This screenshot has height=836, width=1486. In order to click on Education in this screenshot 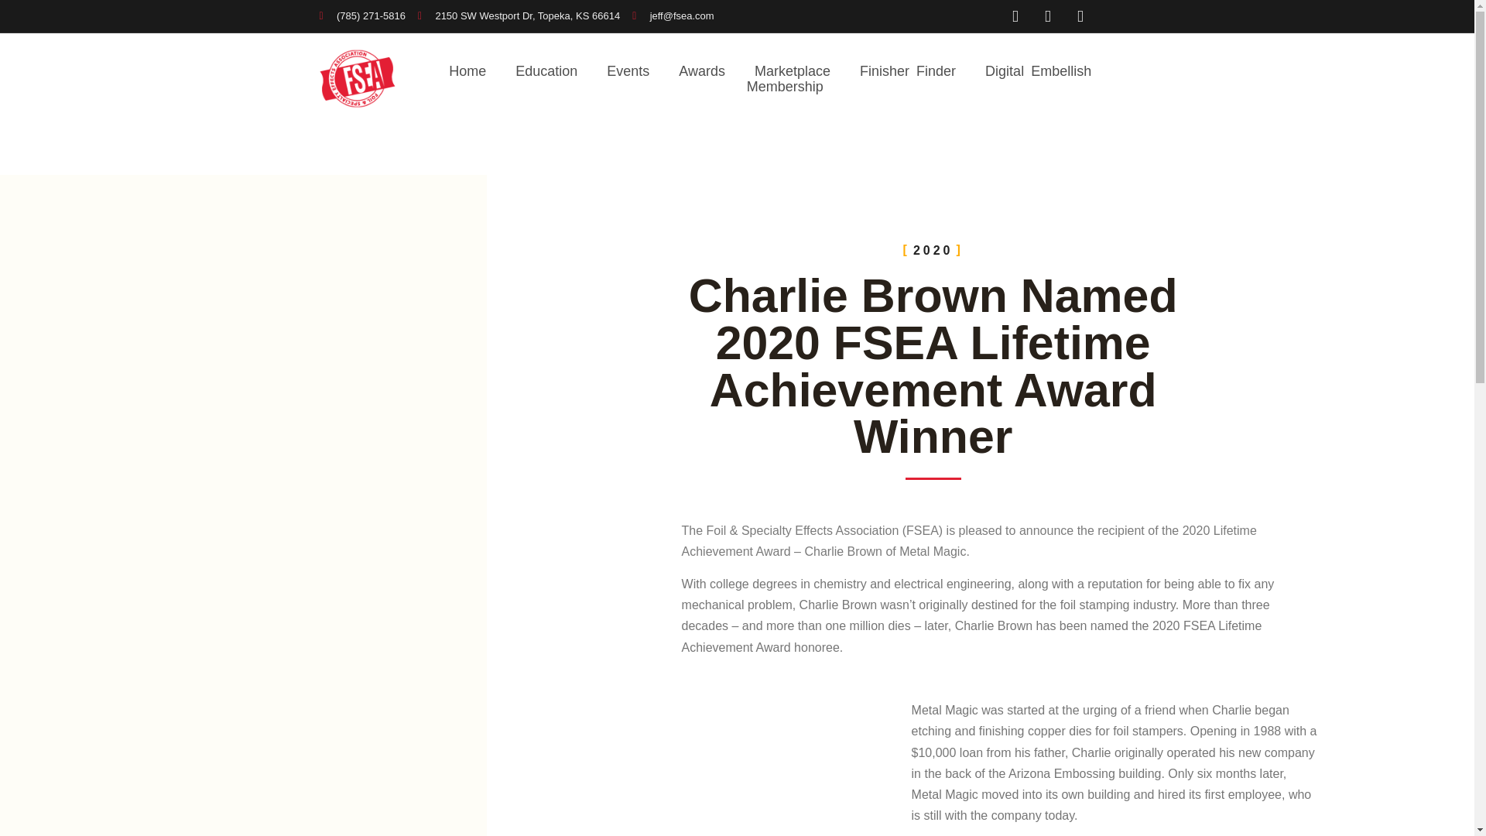, I will do `click(546, 71)`.